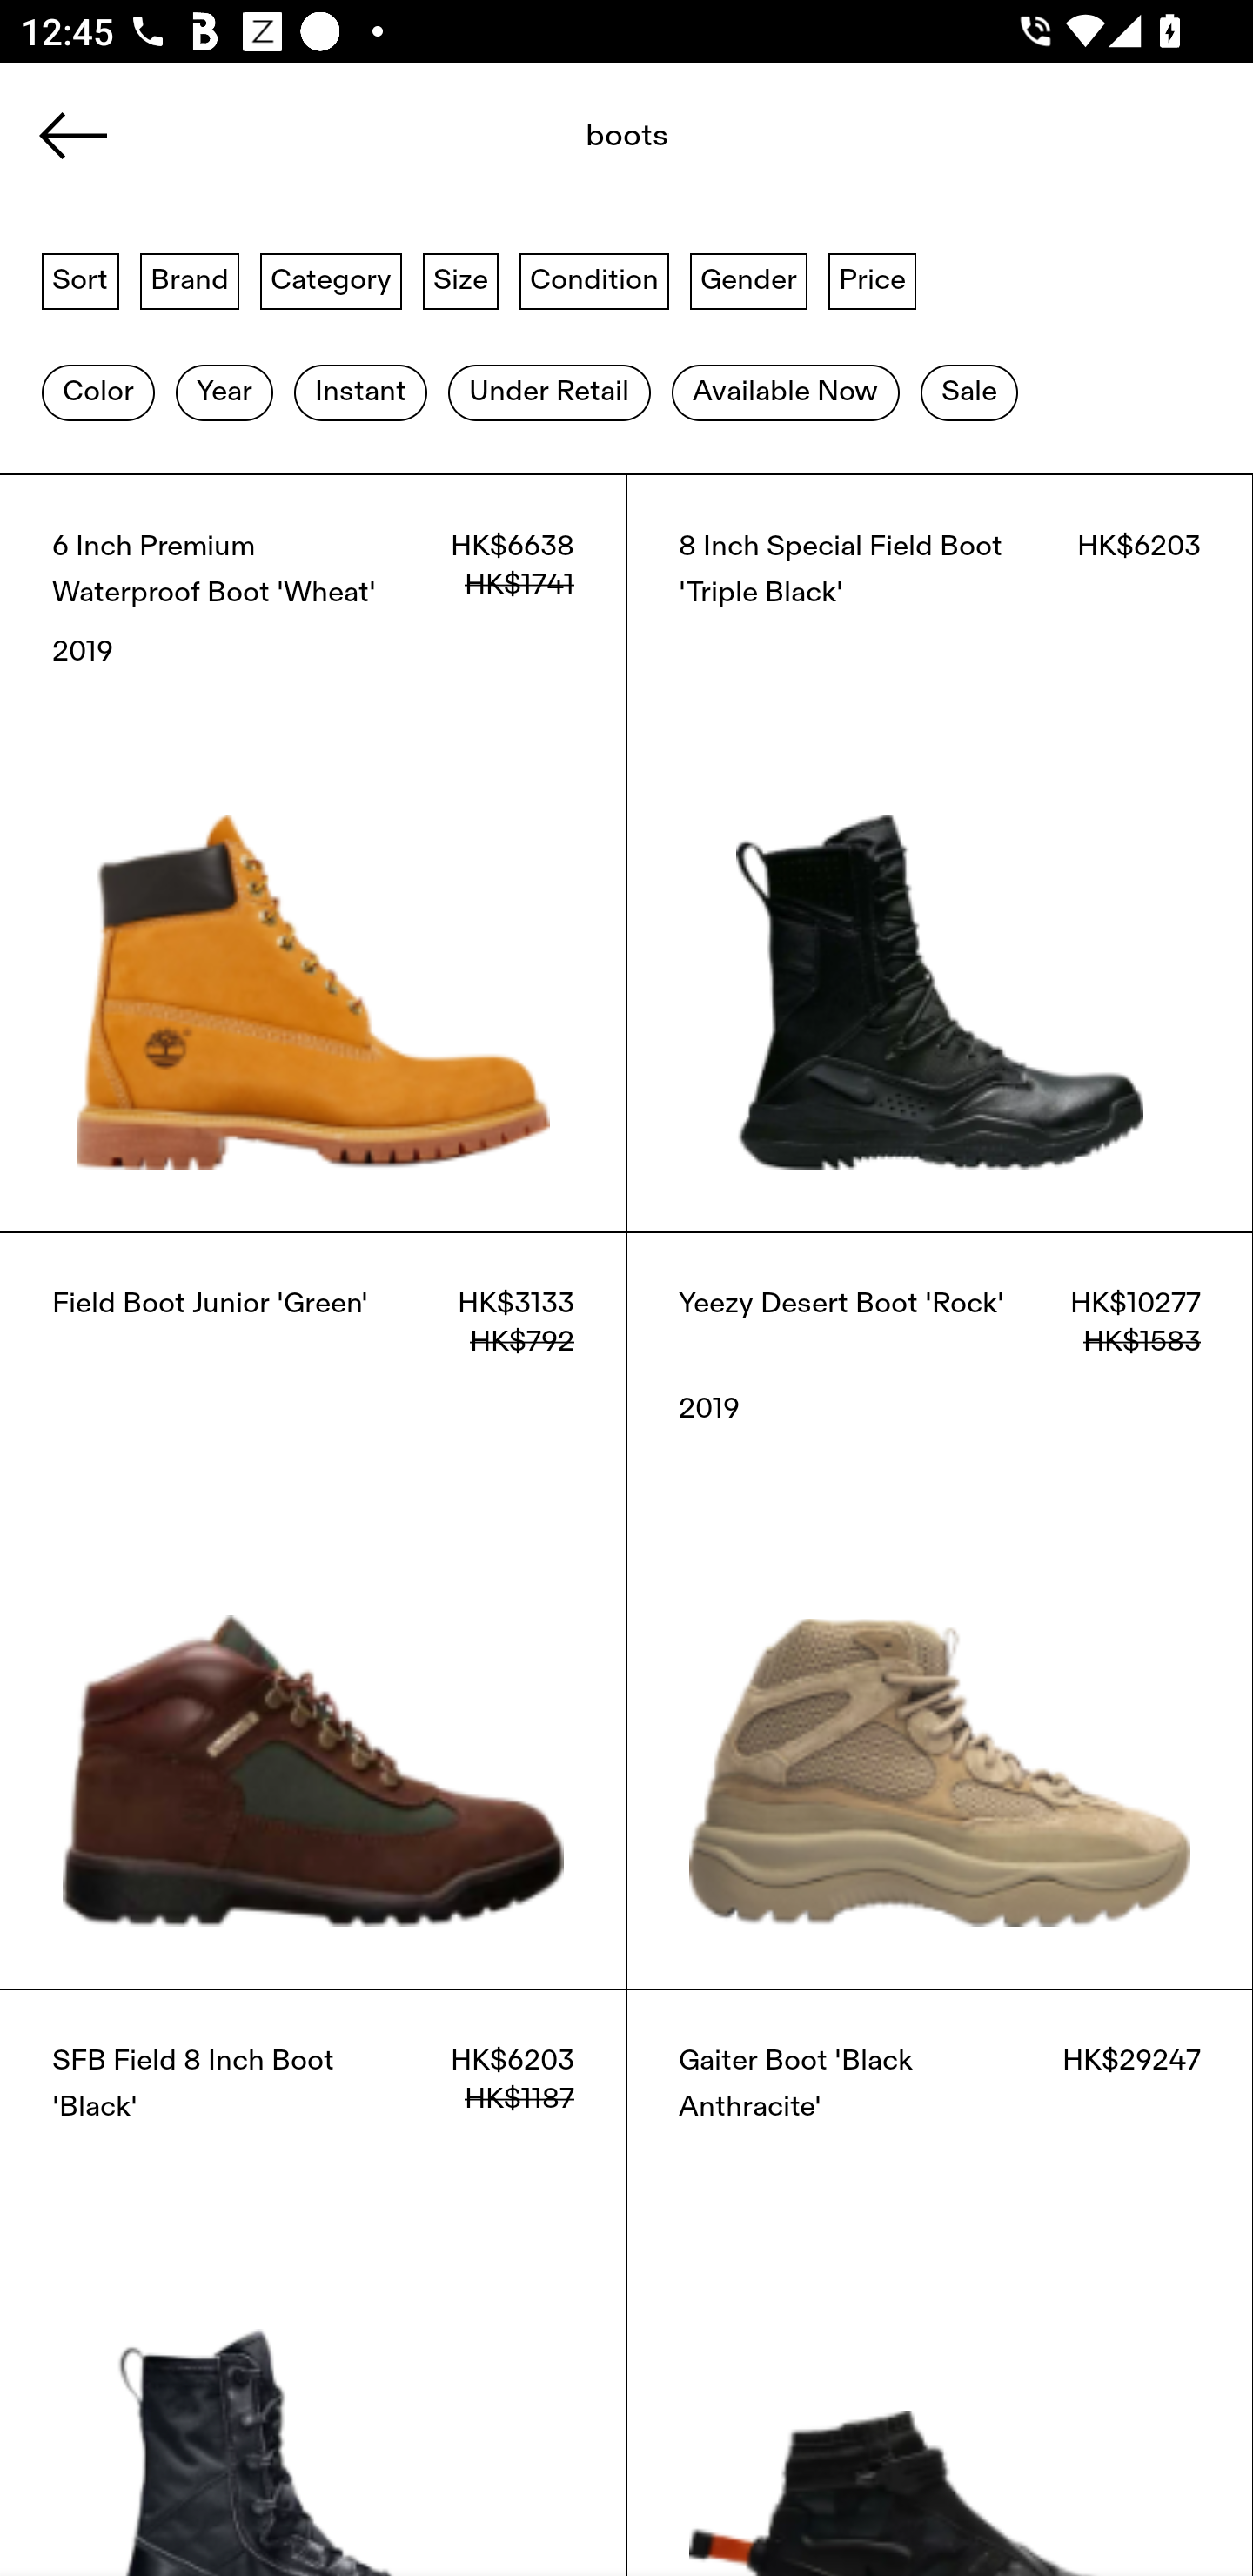 The height and width of the screenshot is (2576, 1253). What do you see at coordinates (785, 392) in the screenshot?
I see `Available Now` at bounding box center [785, 392].